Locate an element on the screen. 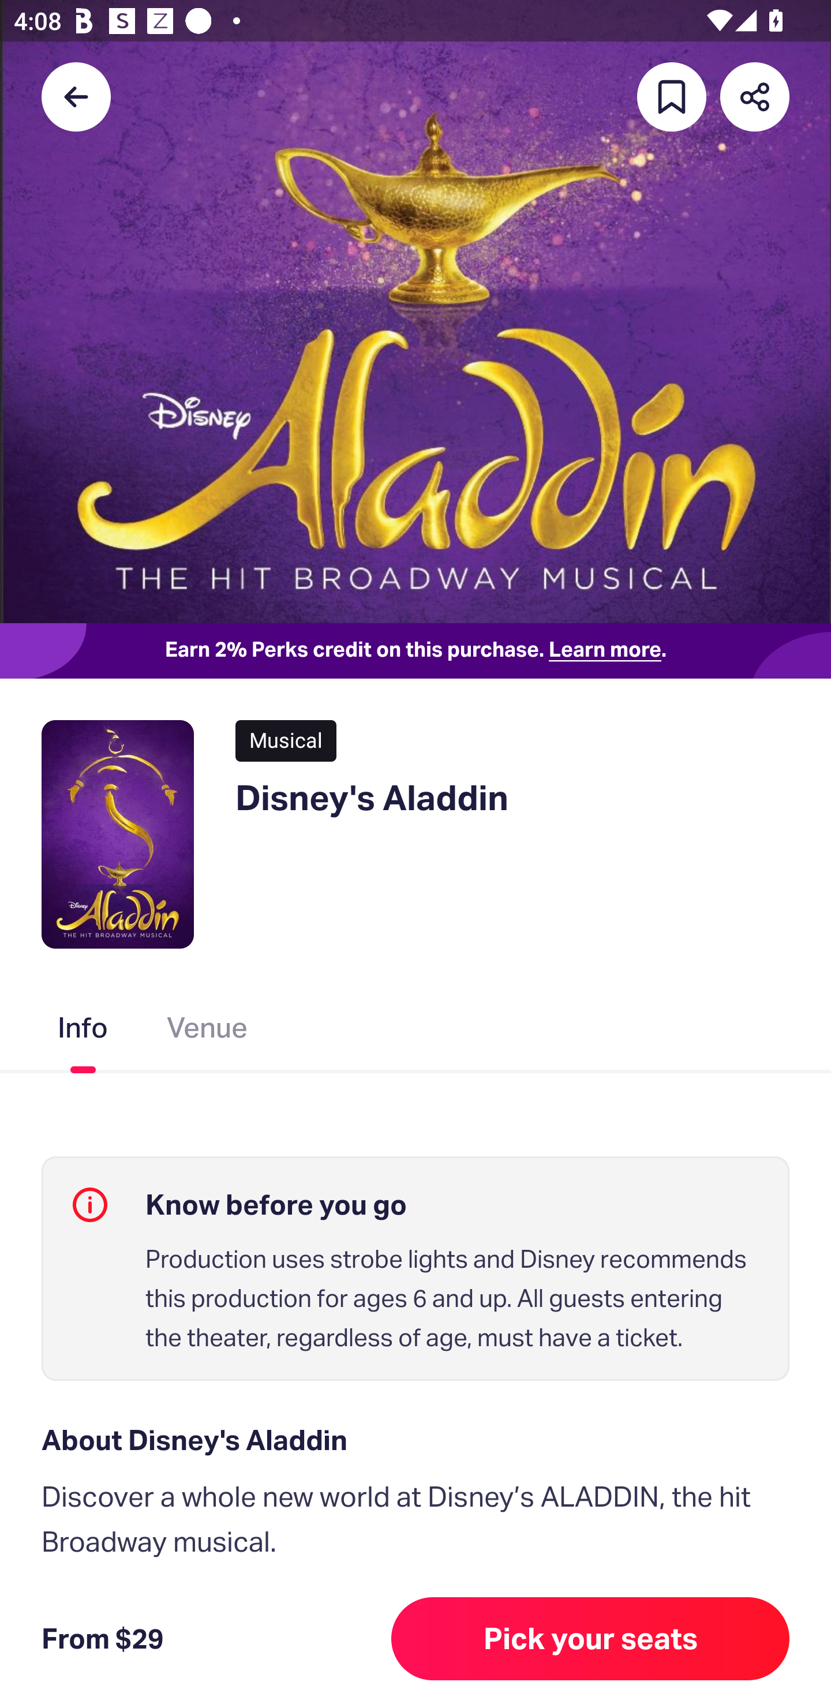 This screenshot has width=831, height=1708. About Disney's Aladdin is located at coordinates (415, 1440).